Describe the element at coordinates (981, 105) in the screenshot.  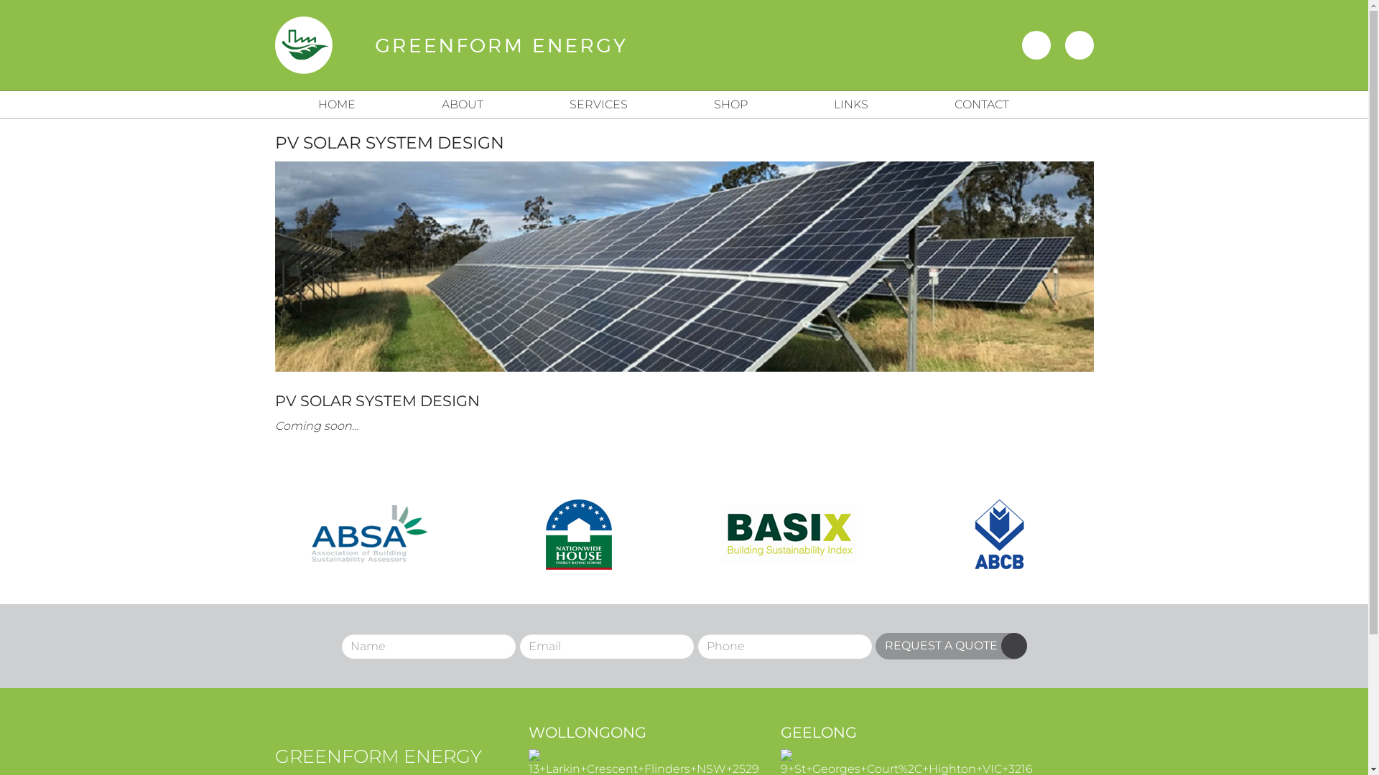
I see `CONTACT` at that location.